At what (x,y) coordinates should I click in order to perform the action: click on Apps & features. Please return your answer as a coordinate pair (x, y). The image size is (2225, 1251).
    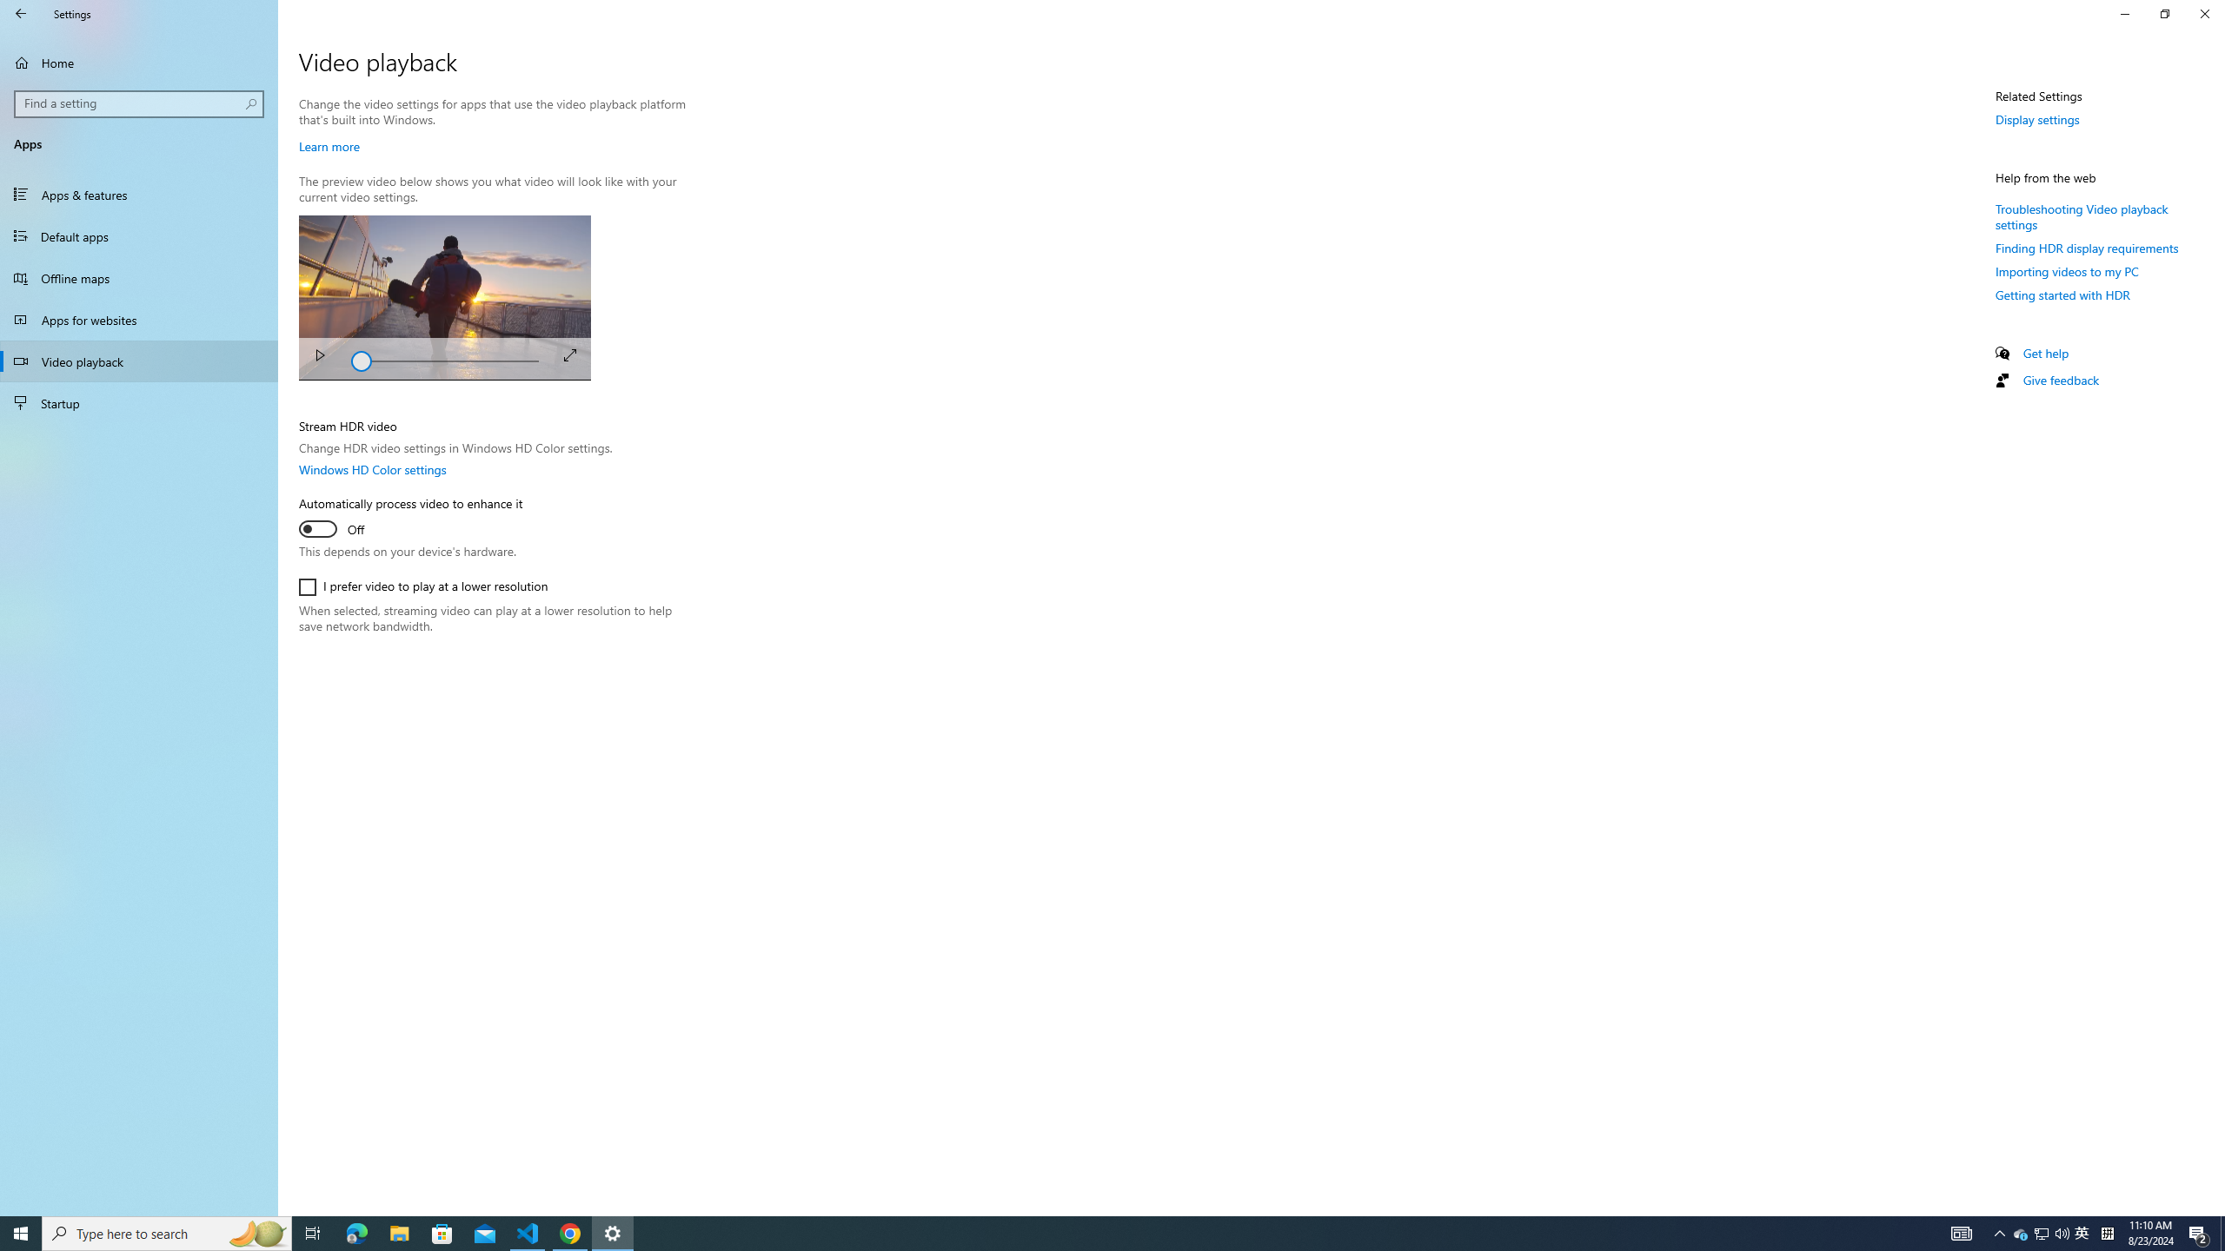
    Looking at the image, I should click on (139, 195).